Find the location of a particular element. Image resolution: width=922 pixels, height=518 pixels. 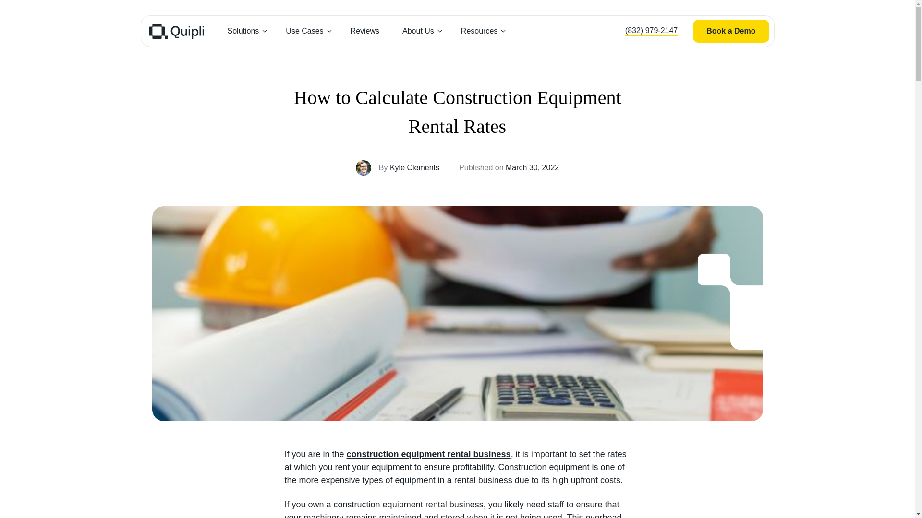

Quipli is located at coordinates (176, 31).